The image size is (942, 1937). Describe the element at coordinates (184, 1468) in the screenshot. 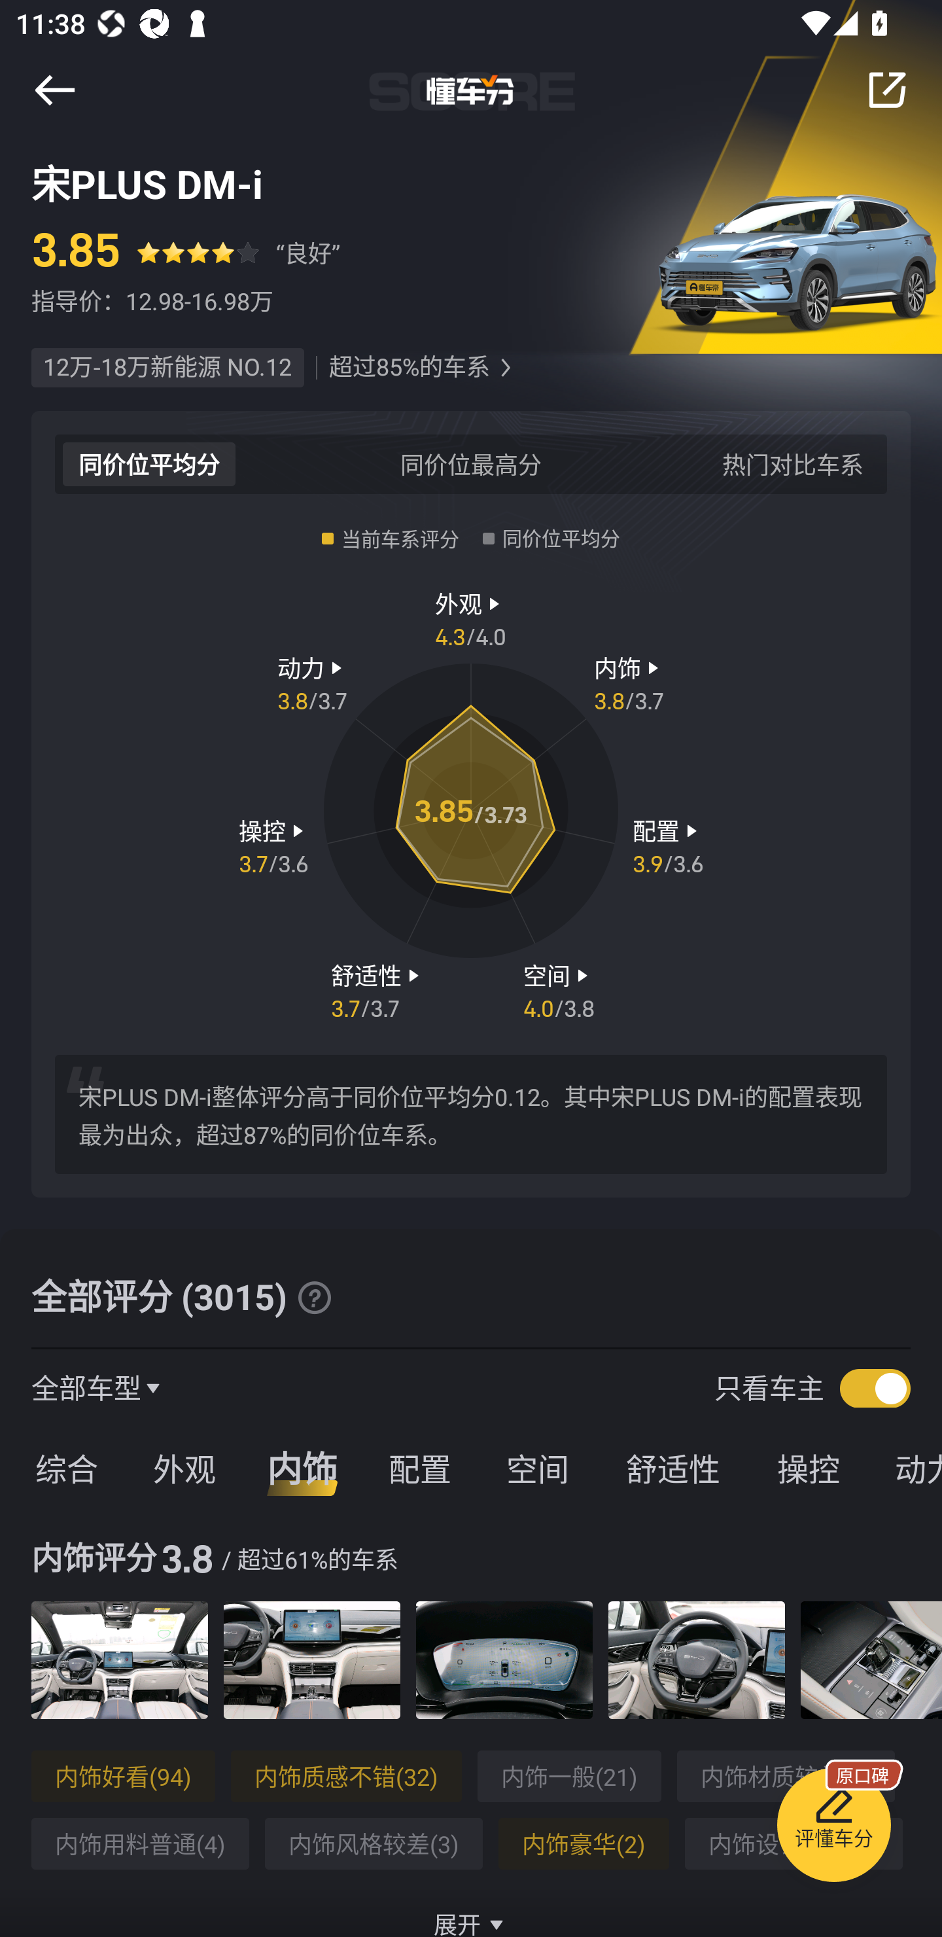

I see `外观` at that location.